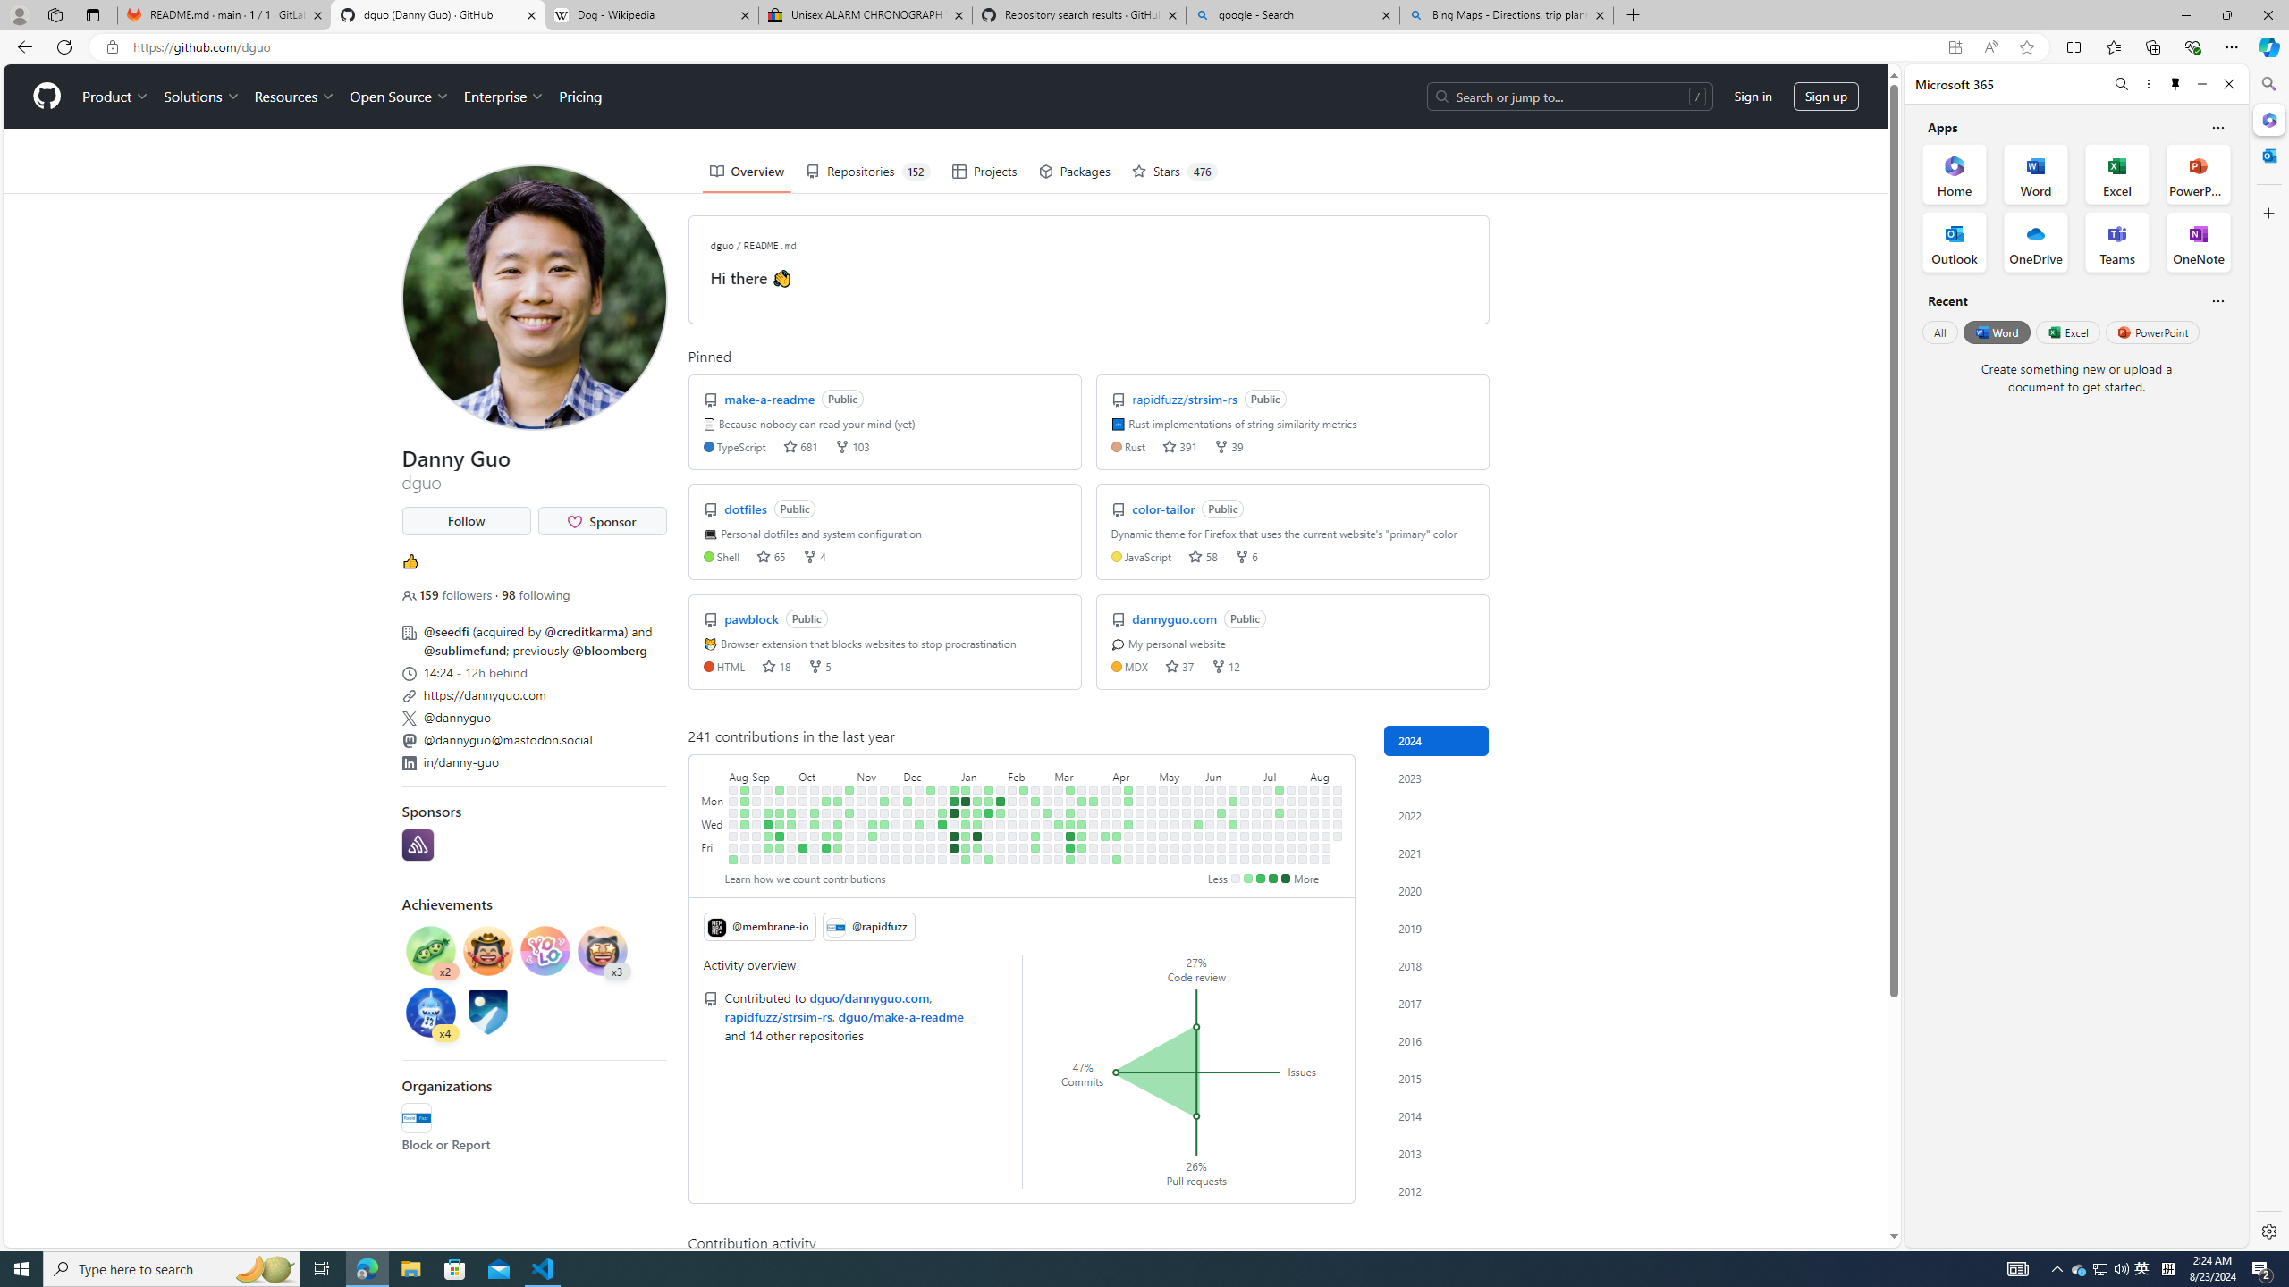 Image resolution: width=2289 pixels, height=1287 pixels. I want to click on No contributions on April 7th., so click(1117, 789).